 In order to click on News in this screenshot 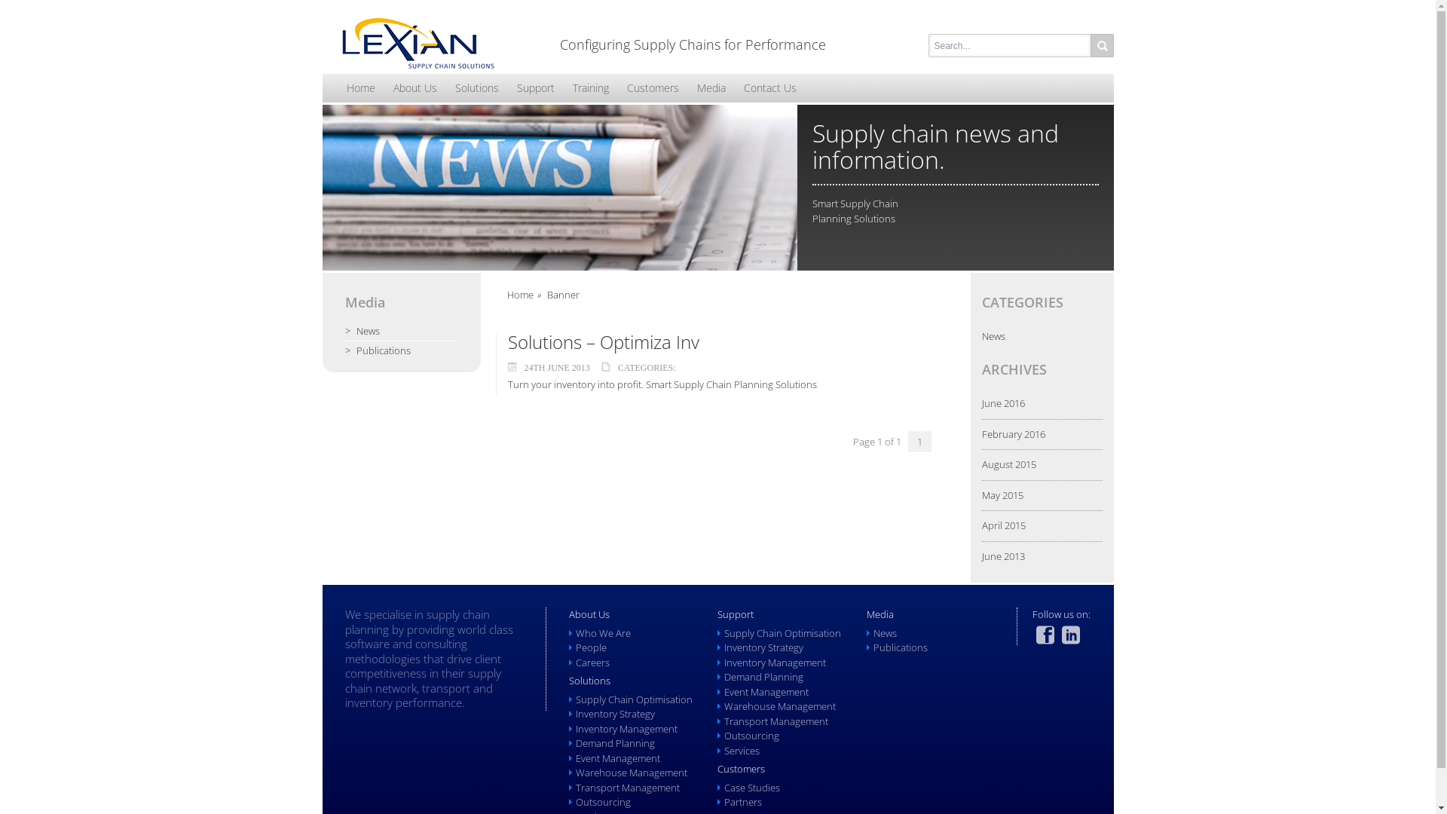, I will do `click(885, 633)`.